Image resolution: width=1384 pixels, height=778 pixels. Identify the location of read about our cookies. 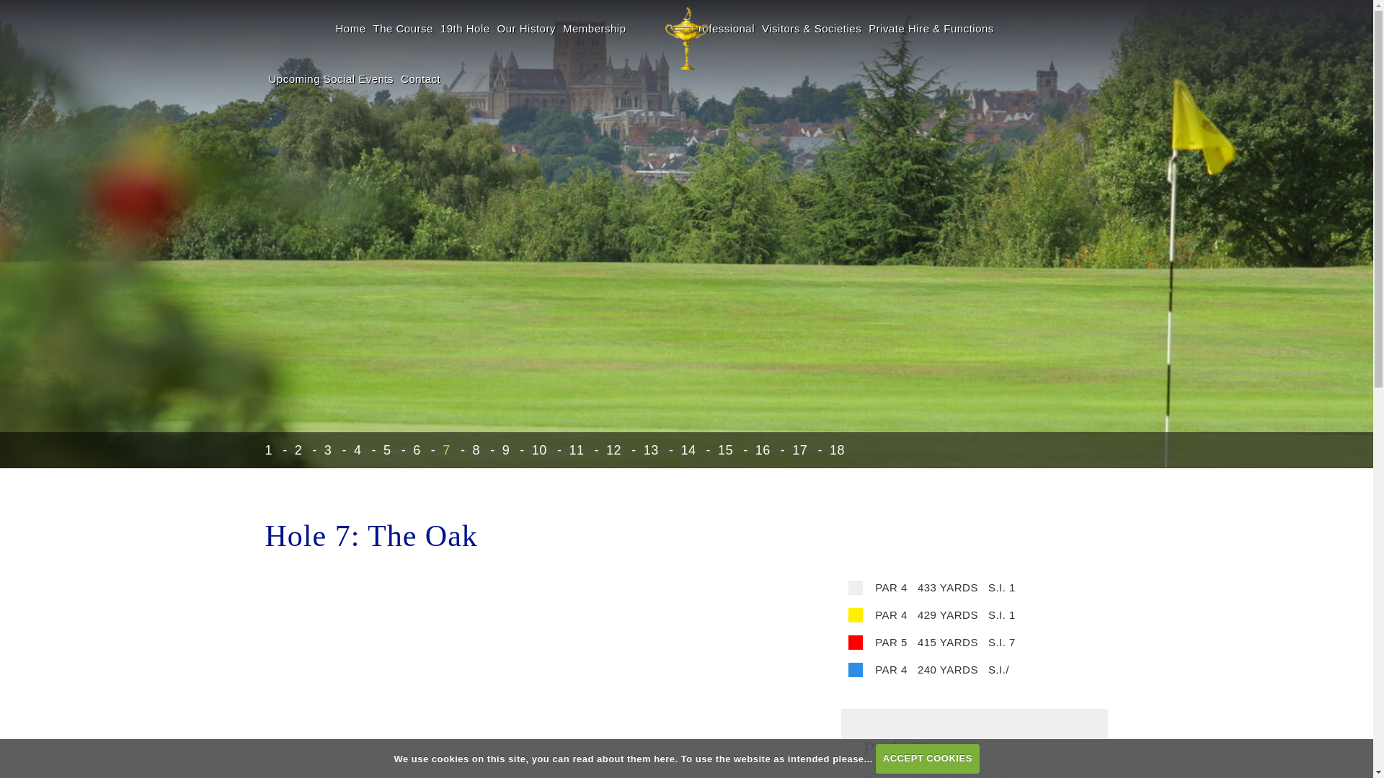
(624, 758).